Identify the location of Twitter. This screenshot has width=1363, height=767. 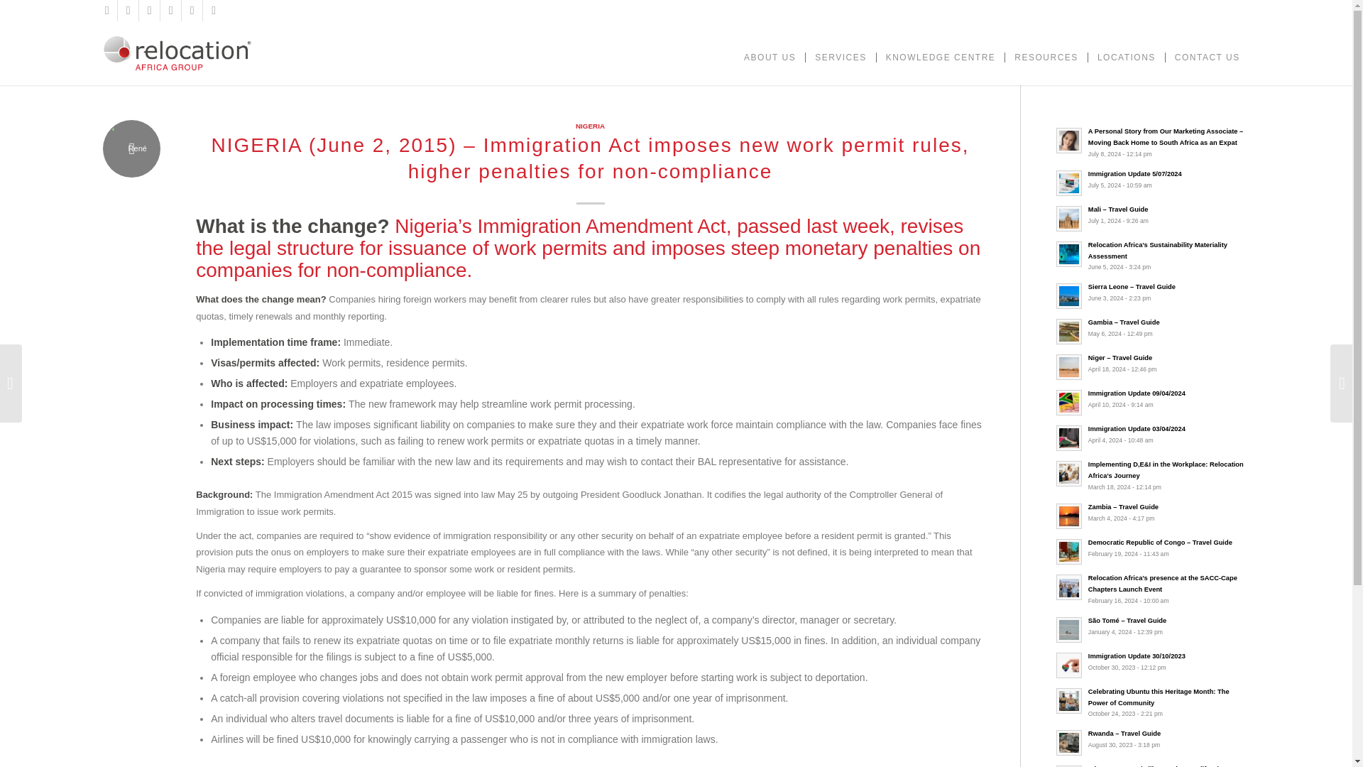
(128, 11).